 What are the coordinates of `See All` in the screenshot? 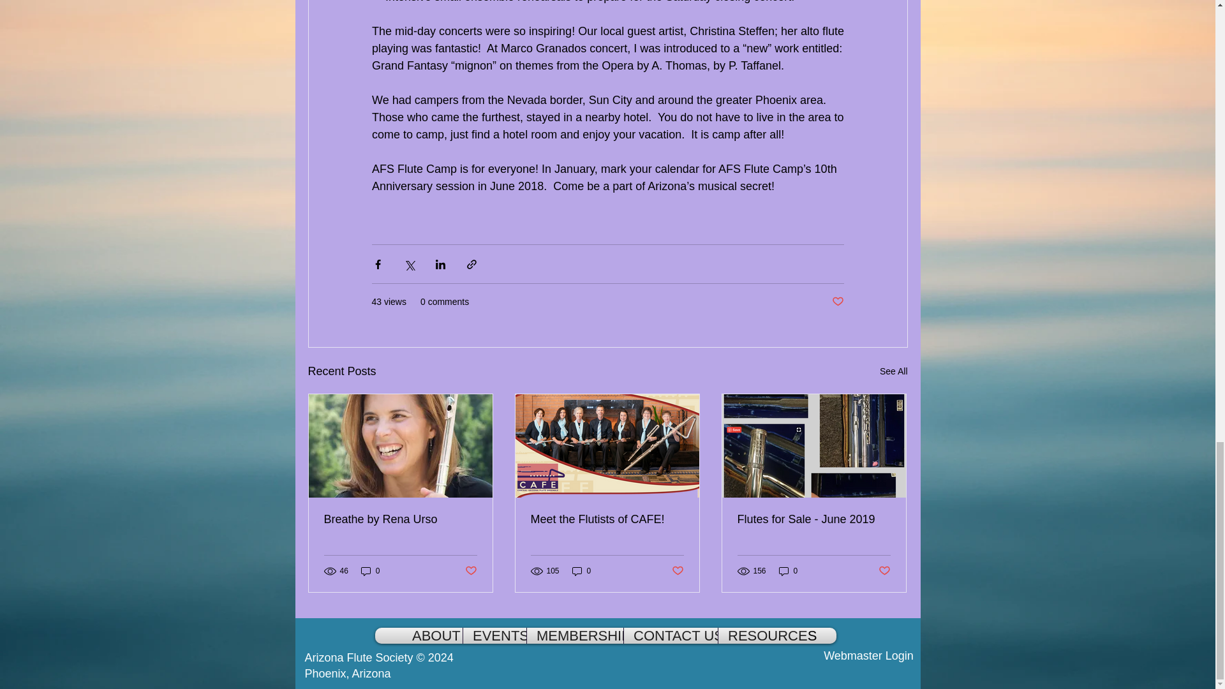 It's located at (893, 371).